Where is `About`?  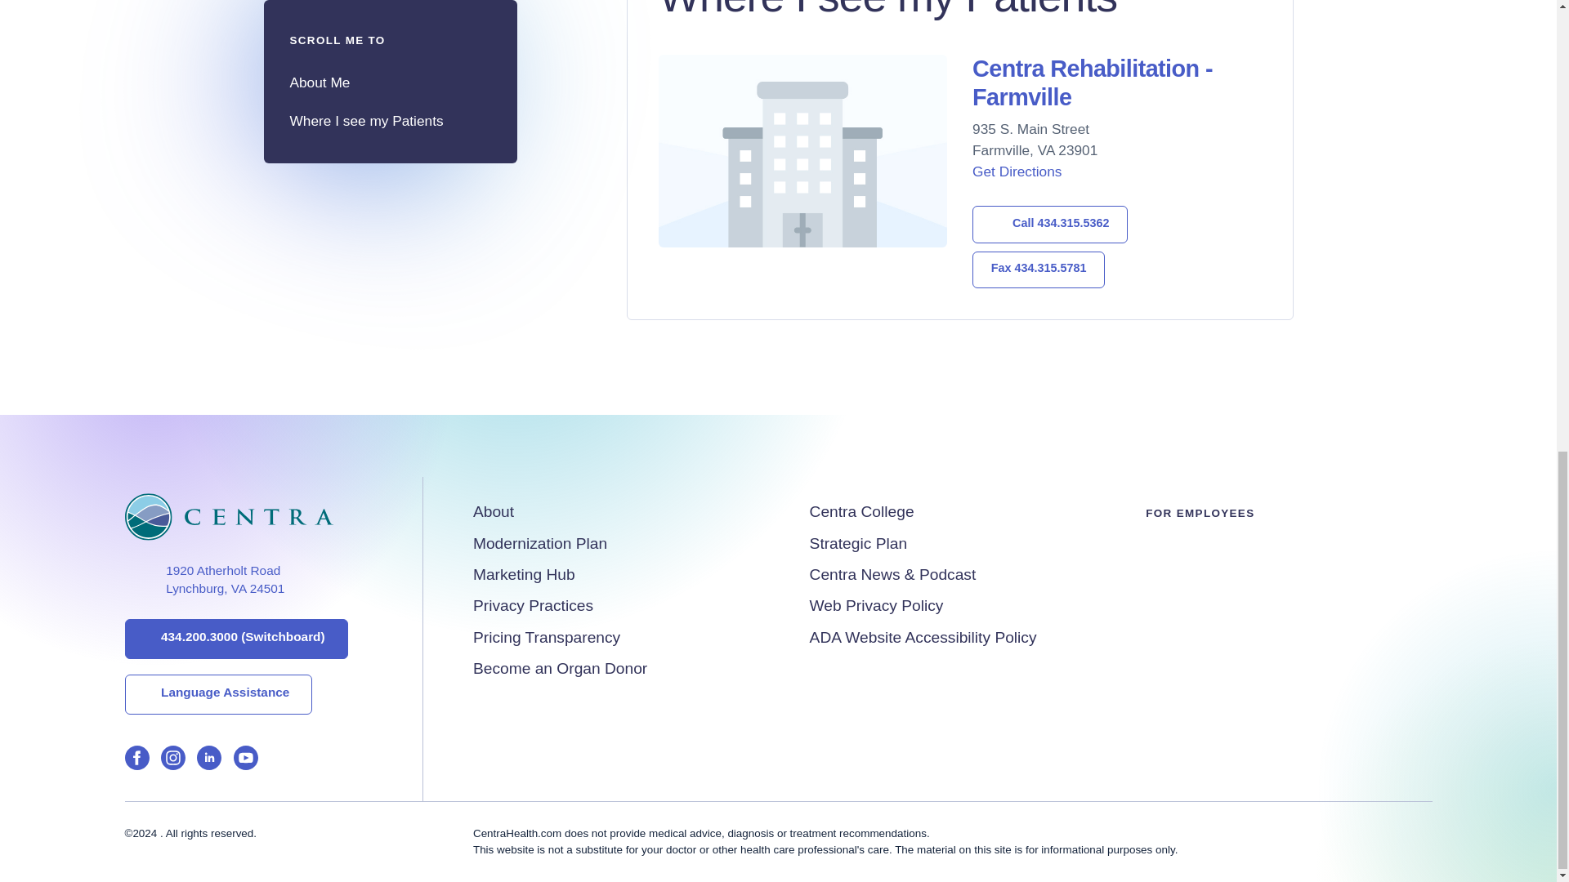
About is located at coordinates (494, 511).